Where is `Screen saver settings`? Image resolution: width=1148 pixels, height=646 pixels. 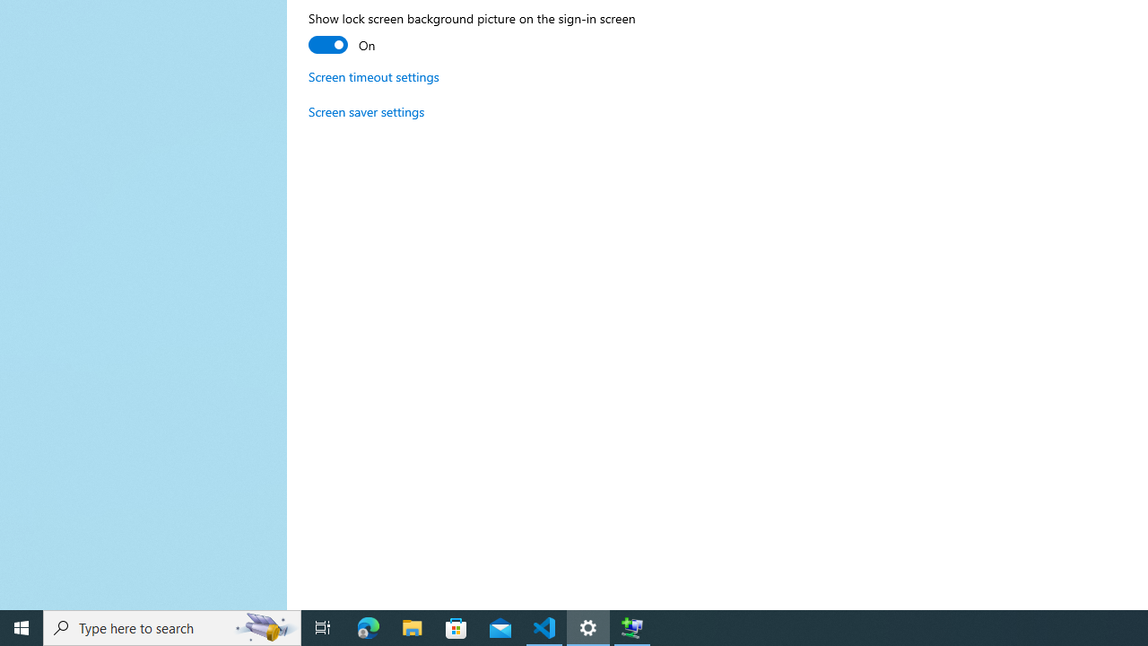 Screen saver settings is located at coordinates (366, 111).